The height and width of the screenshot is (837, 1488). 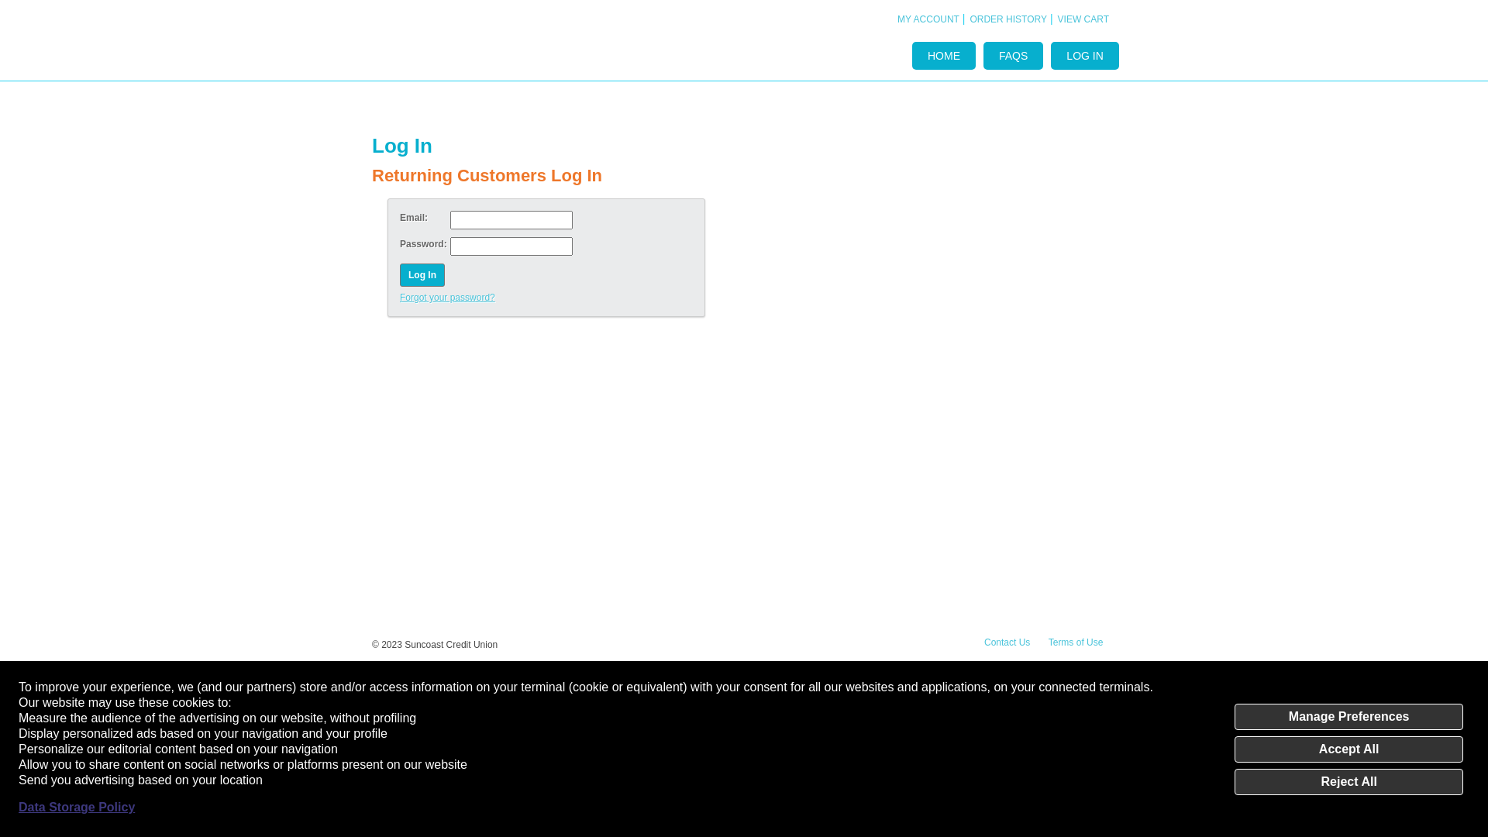 What do you see at coordinates (422, 275) in the screenshot?
I see `Log In` at bounding box center [422, 275].